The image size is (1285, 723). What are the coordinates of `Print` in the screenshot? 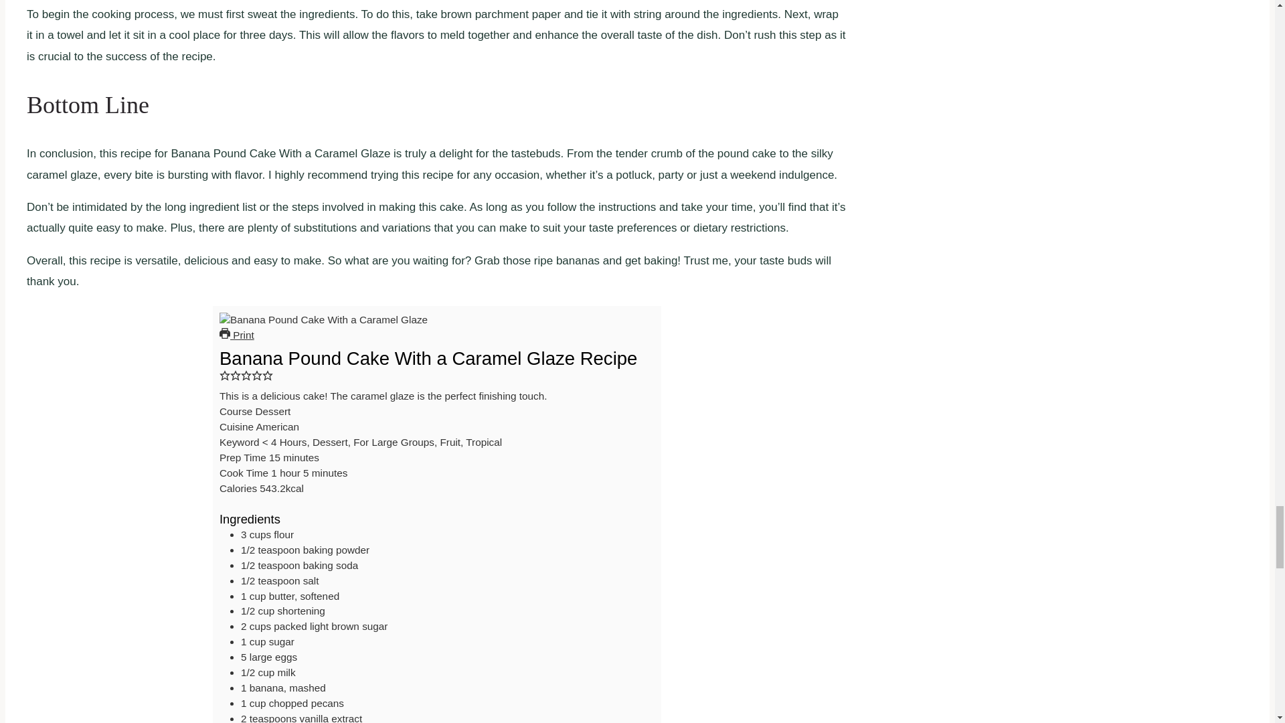 It's located at (237, 335).